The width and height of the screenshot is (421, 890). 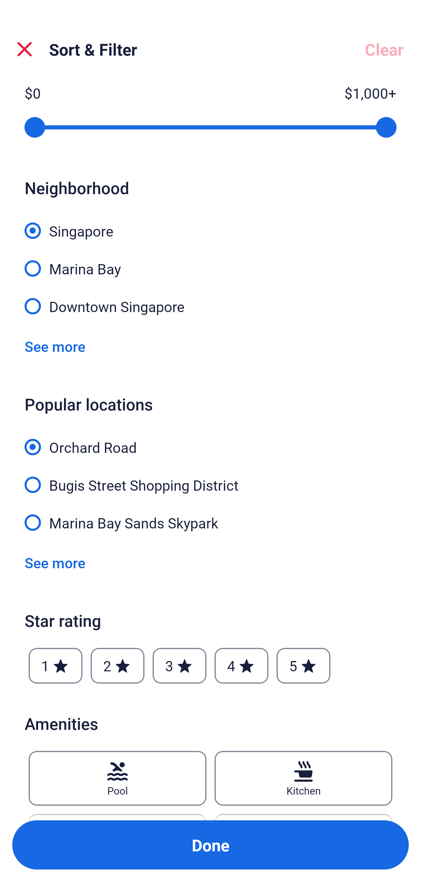 I want to click on See more See more popular locations Link, so click(x=55, y=563).